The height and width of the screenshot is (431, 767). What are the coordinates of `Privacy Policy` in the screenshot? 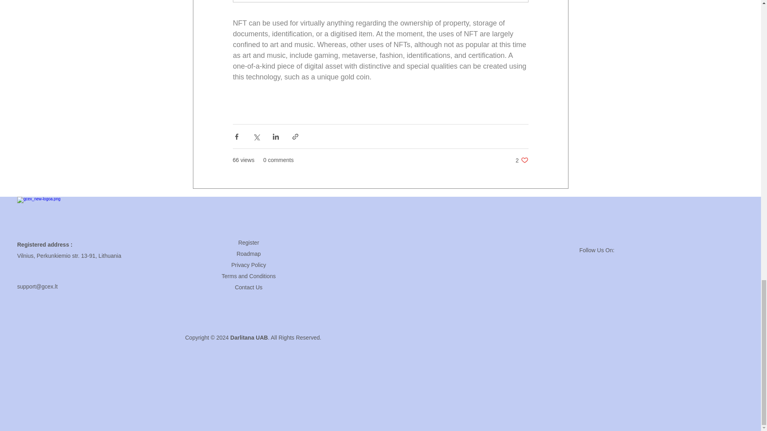 It's located at (248, 265).